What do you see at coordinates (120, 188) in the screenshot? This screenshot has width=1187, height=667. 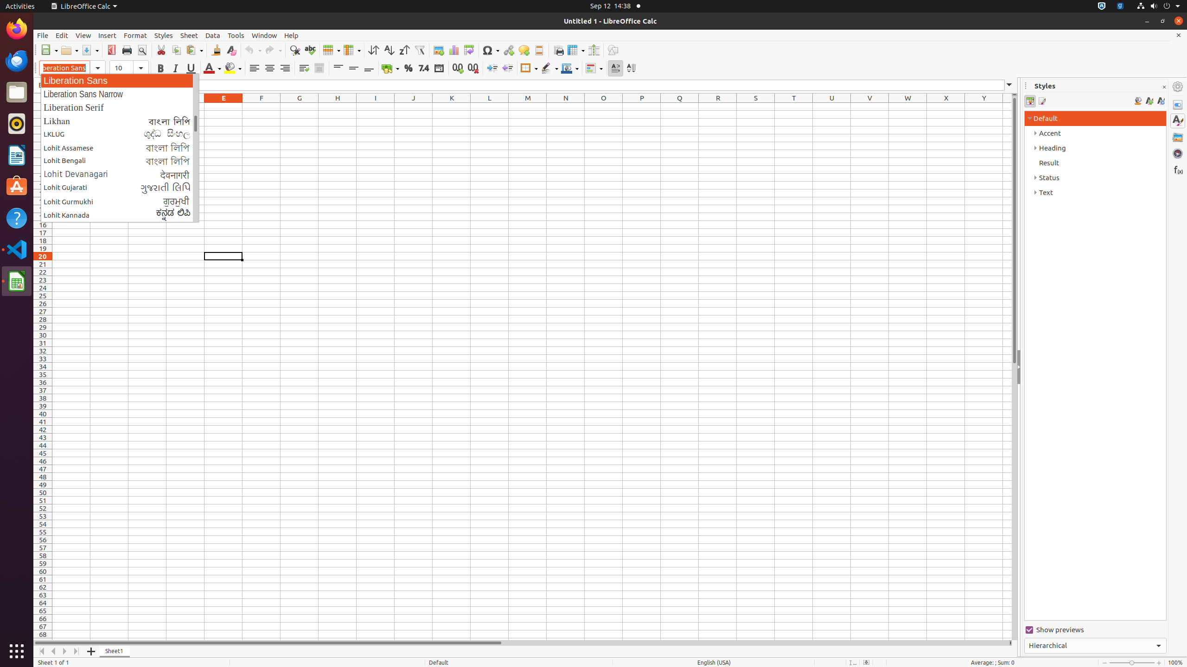 I see `Lohit Gujarati` at bounding box center [120, 188].